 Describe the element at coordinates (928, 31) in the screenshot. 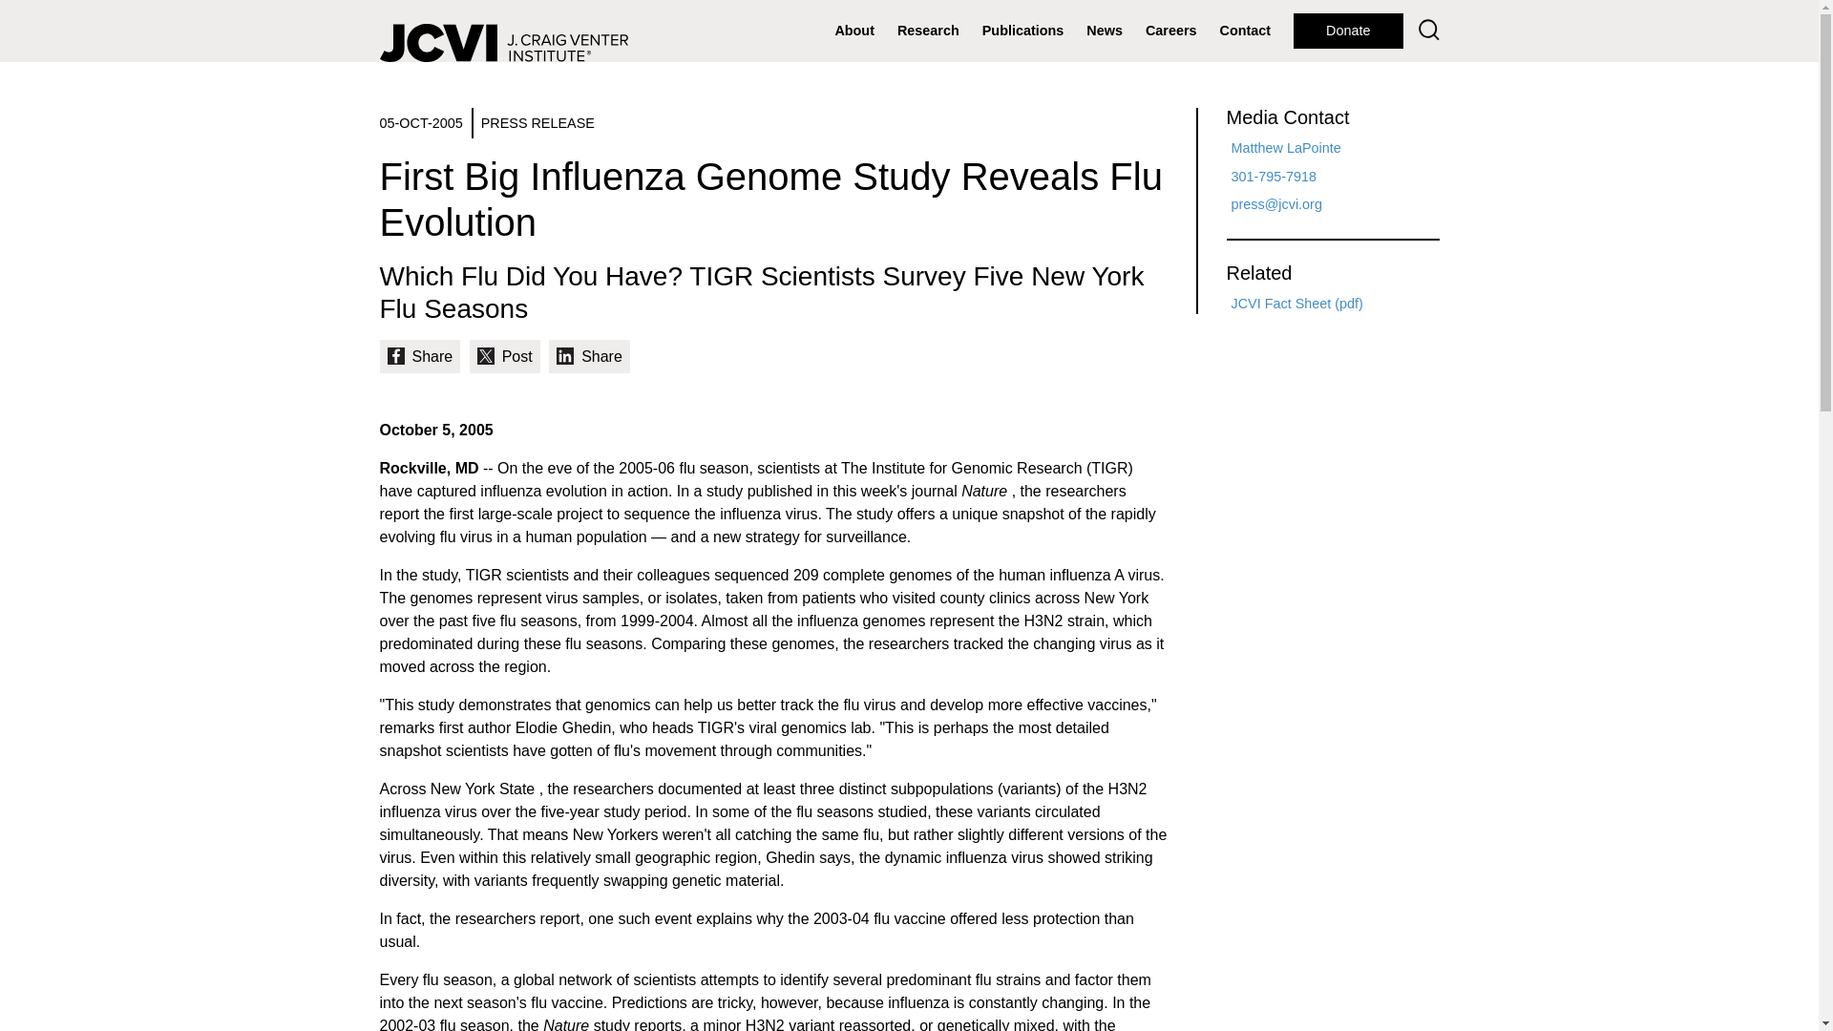

I see `Research` at that location.